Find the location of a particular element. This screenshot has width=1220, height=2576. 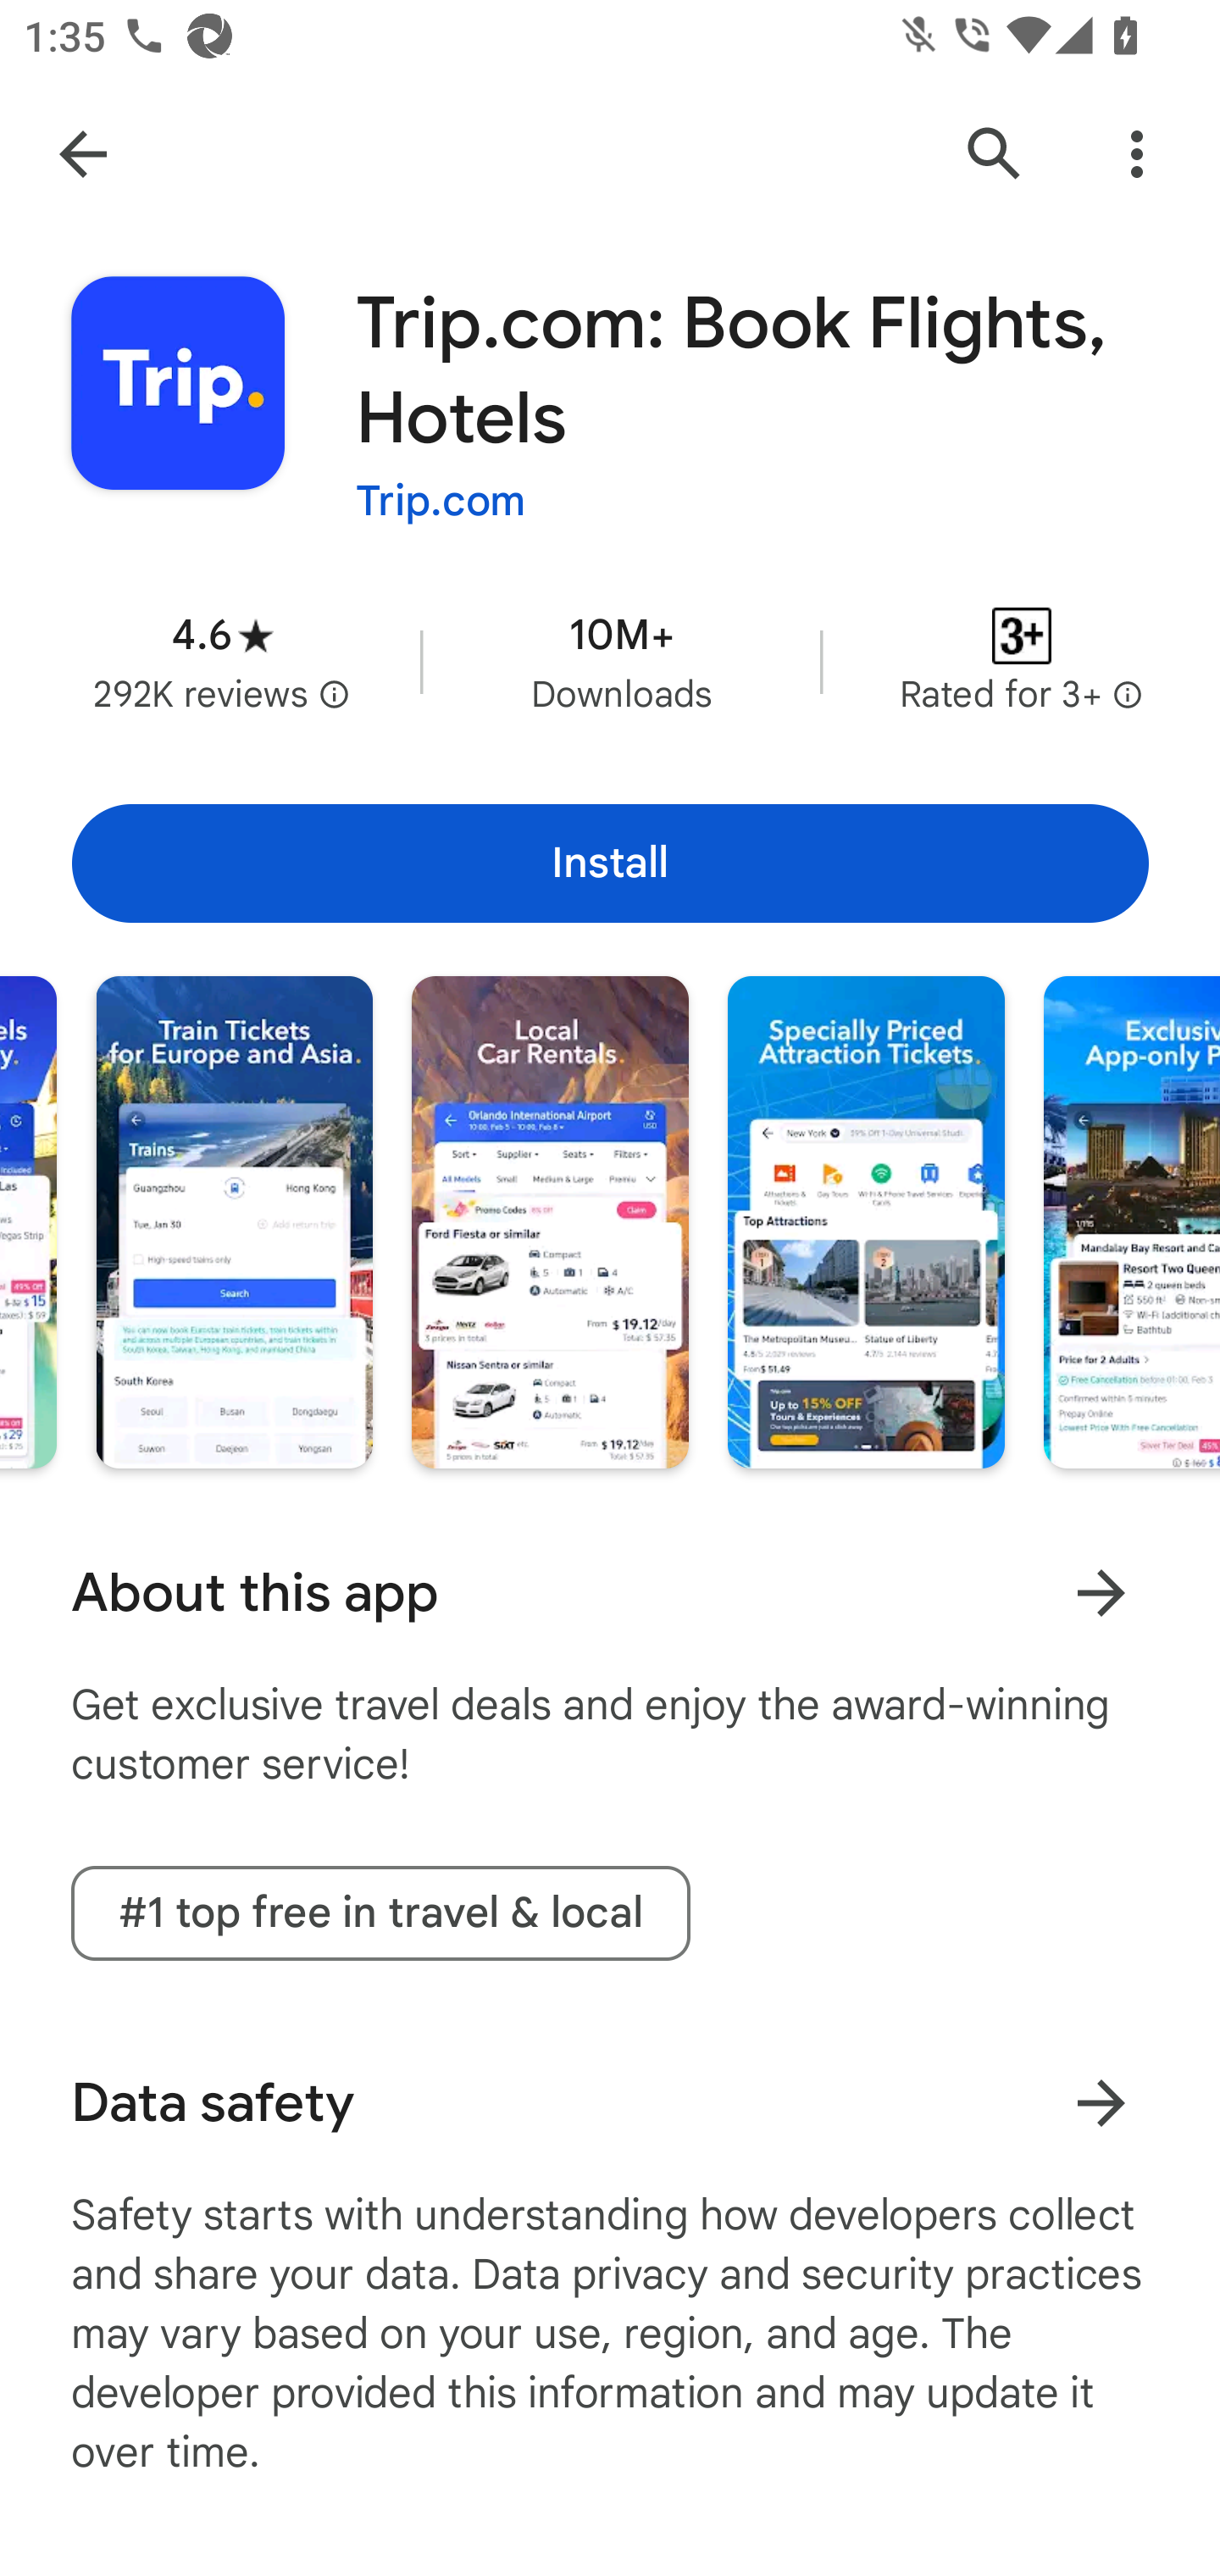

Learn more about data safety is located at coordinates (1101, 2103).